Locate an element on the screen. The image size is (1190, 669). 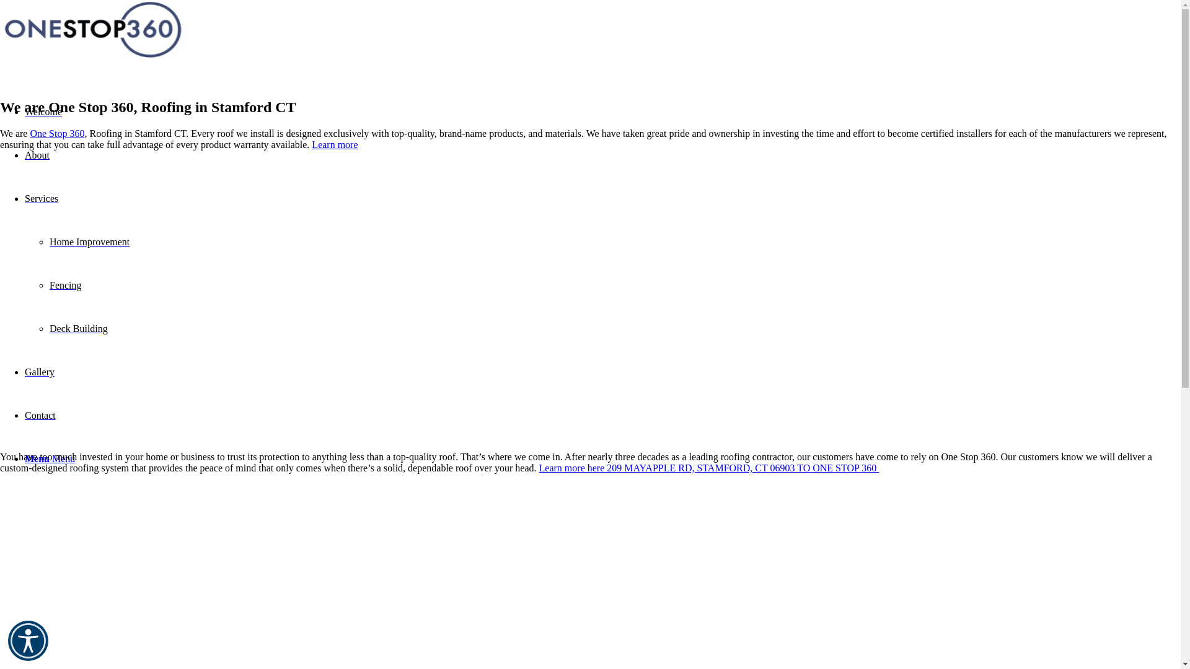
One Stop 360 is located at coordinates (57, 134).